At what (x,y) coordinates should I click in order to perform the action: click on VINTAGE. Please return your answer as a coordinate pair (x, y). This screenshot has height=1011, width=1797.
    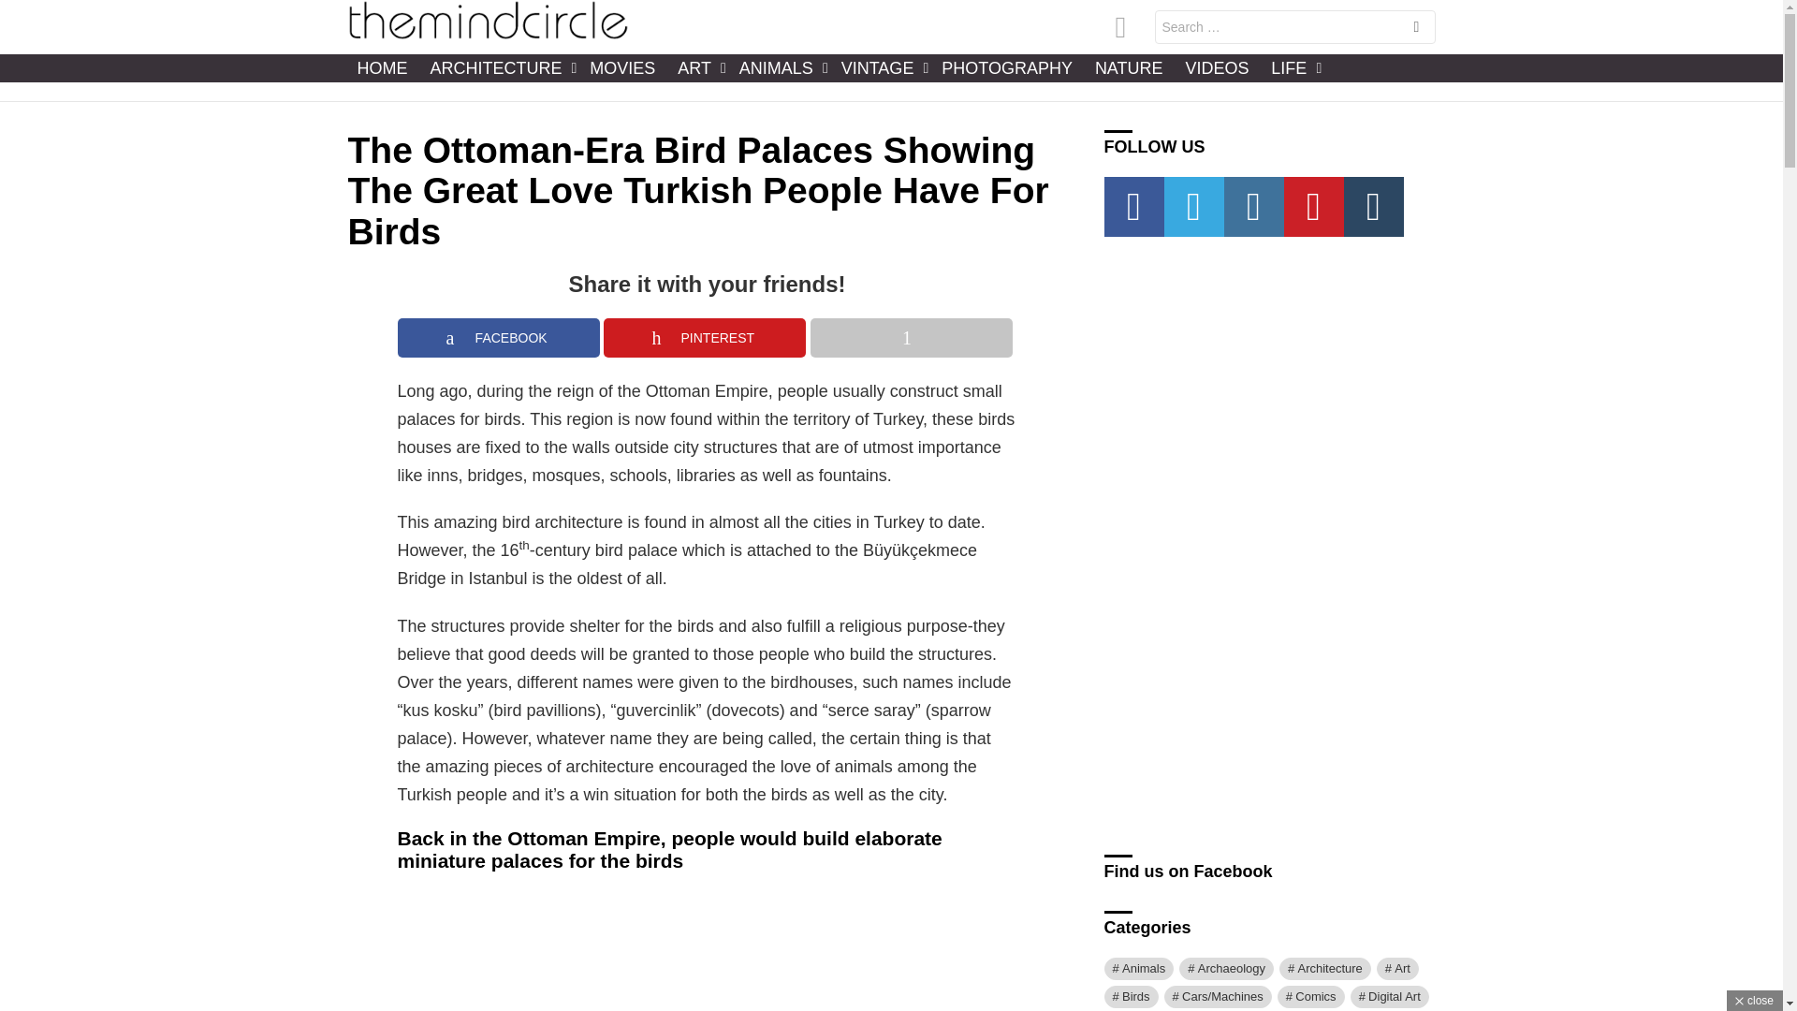
    Looking at the image, I should click on (880, 67).